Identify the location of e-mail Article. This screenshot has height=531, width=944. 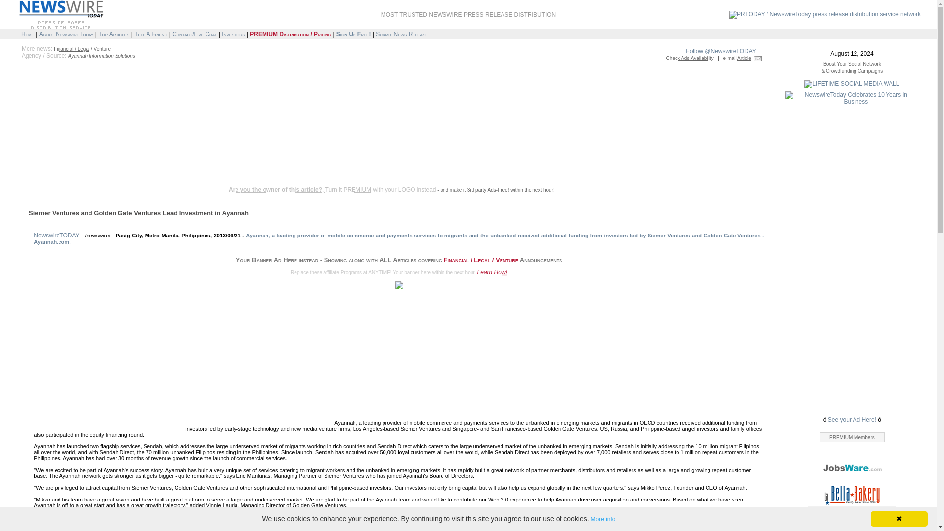
(737, 58).